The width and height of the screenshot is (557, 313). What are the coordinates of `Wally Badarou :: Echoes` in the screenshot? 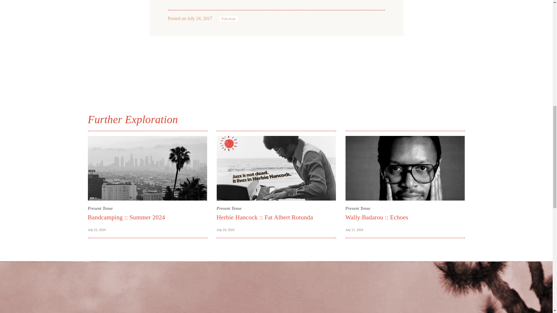 It's located at (377, 217).